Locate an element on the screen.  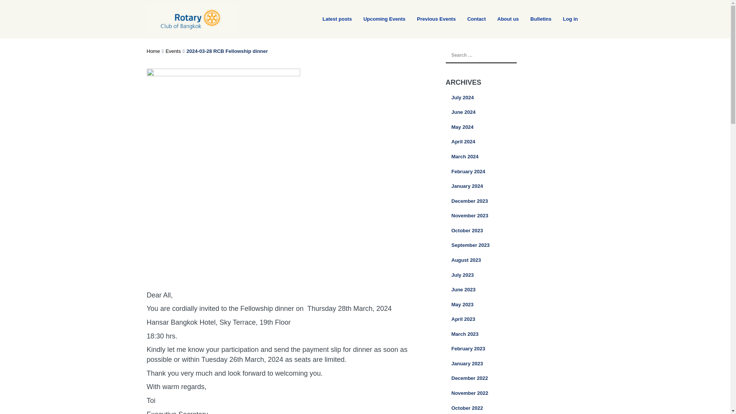
December 2023 is located at coordinates (514, 202).